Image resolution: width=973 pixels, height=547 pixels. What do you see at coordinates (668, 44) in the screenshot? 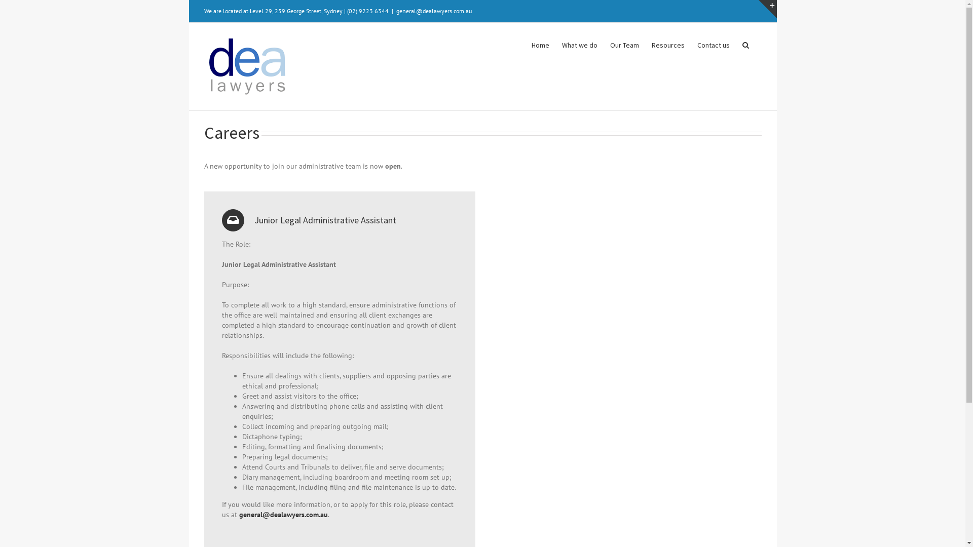
I see `Resources` at bounding box center [668, 44].